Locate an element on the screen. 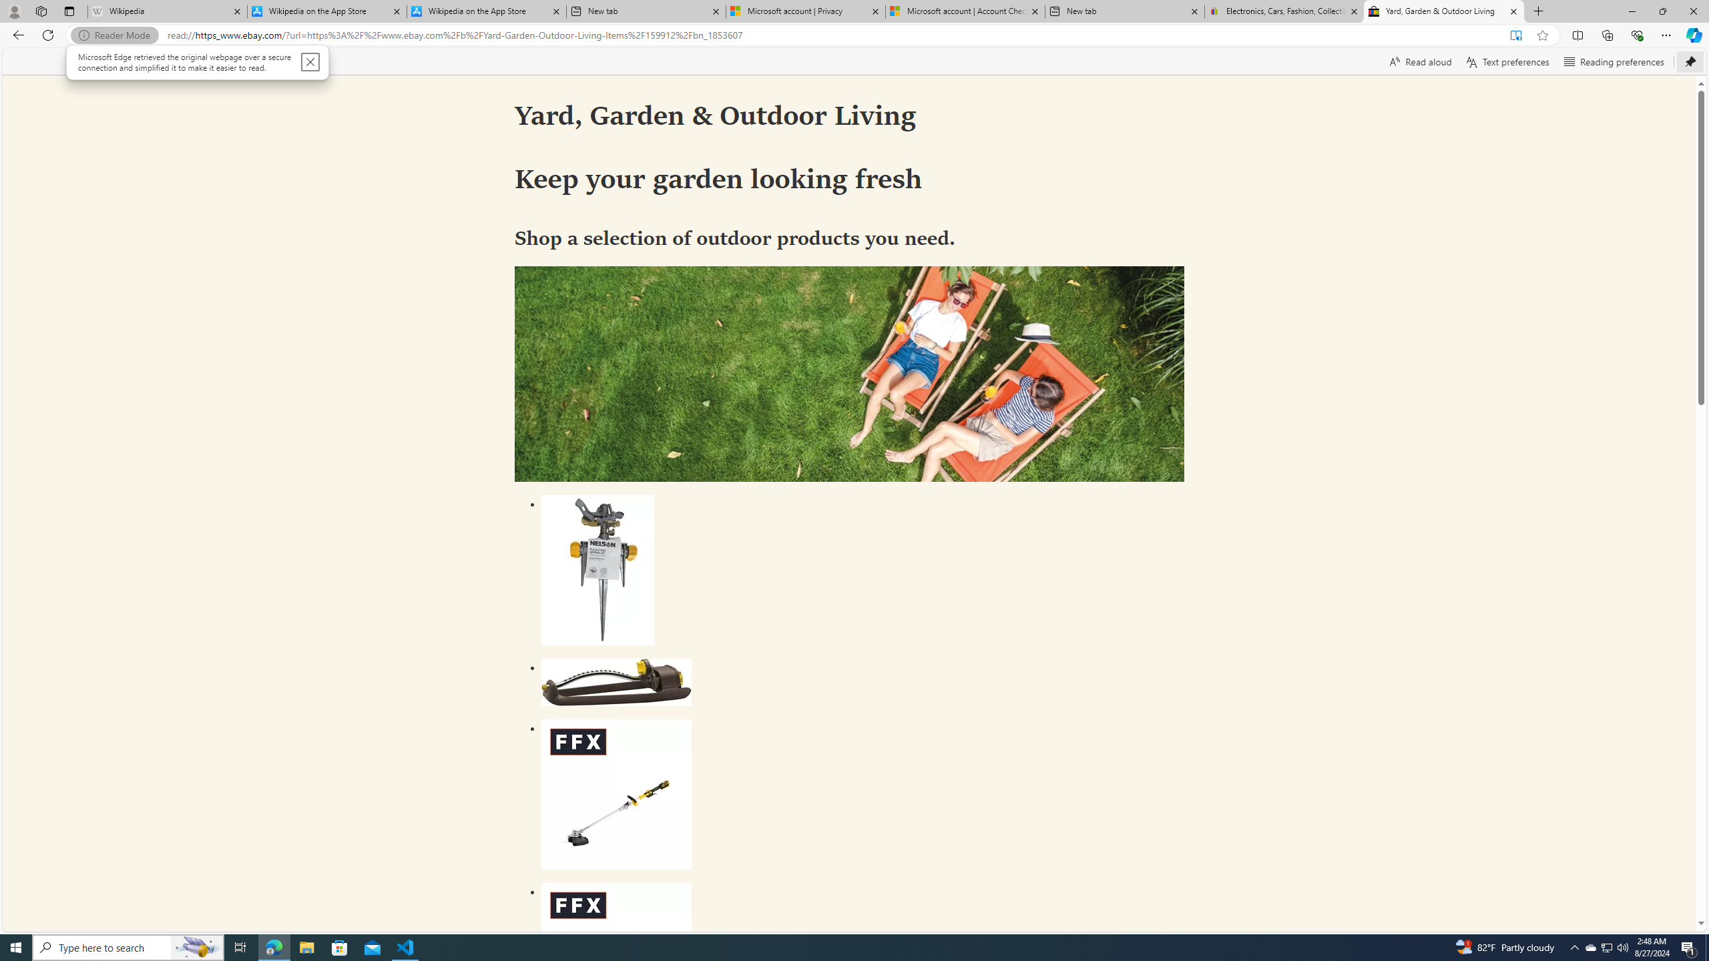 The width and height of the screenshot is (1709, 961). Elevate your outdoors is located at coordinates (849, 373).